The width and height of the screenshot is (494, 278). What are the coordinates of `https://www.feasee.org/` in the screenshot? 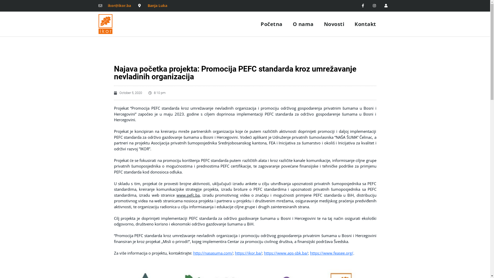 It's located at (331, 253).